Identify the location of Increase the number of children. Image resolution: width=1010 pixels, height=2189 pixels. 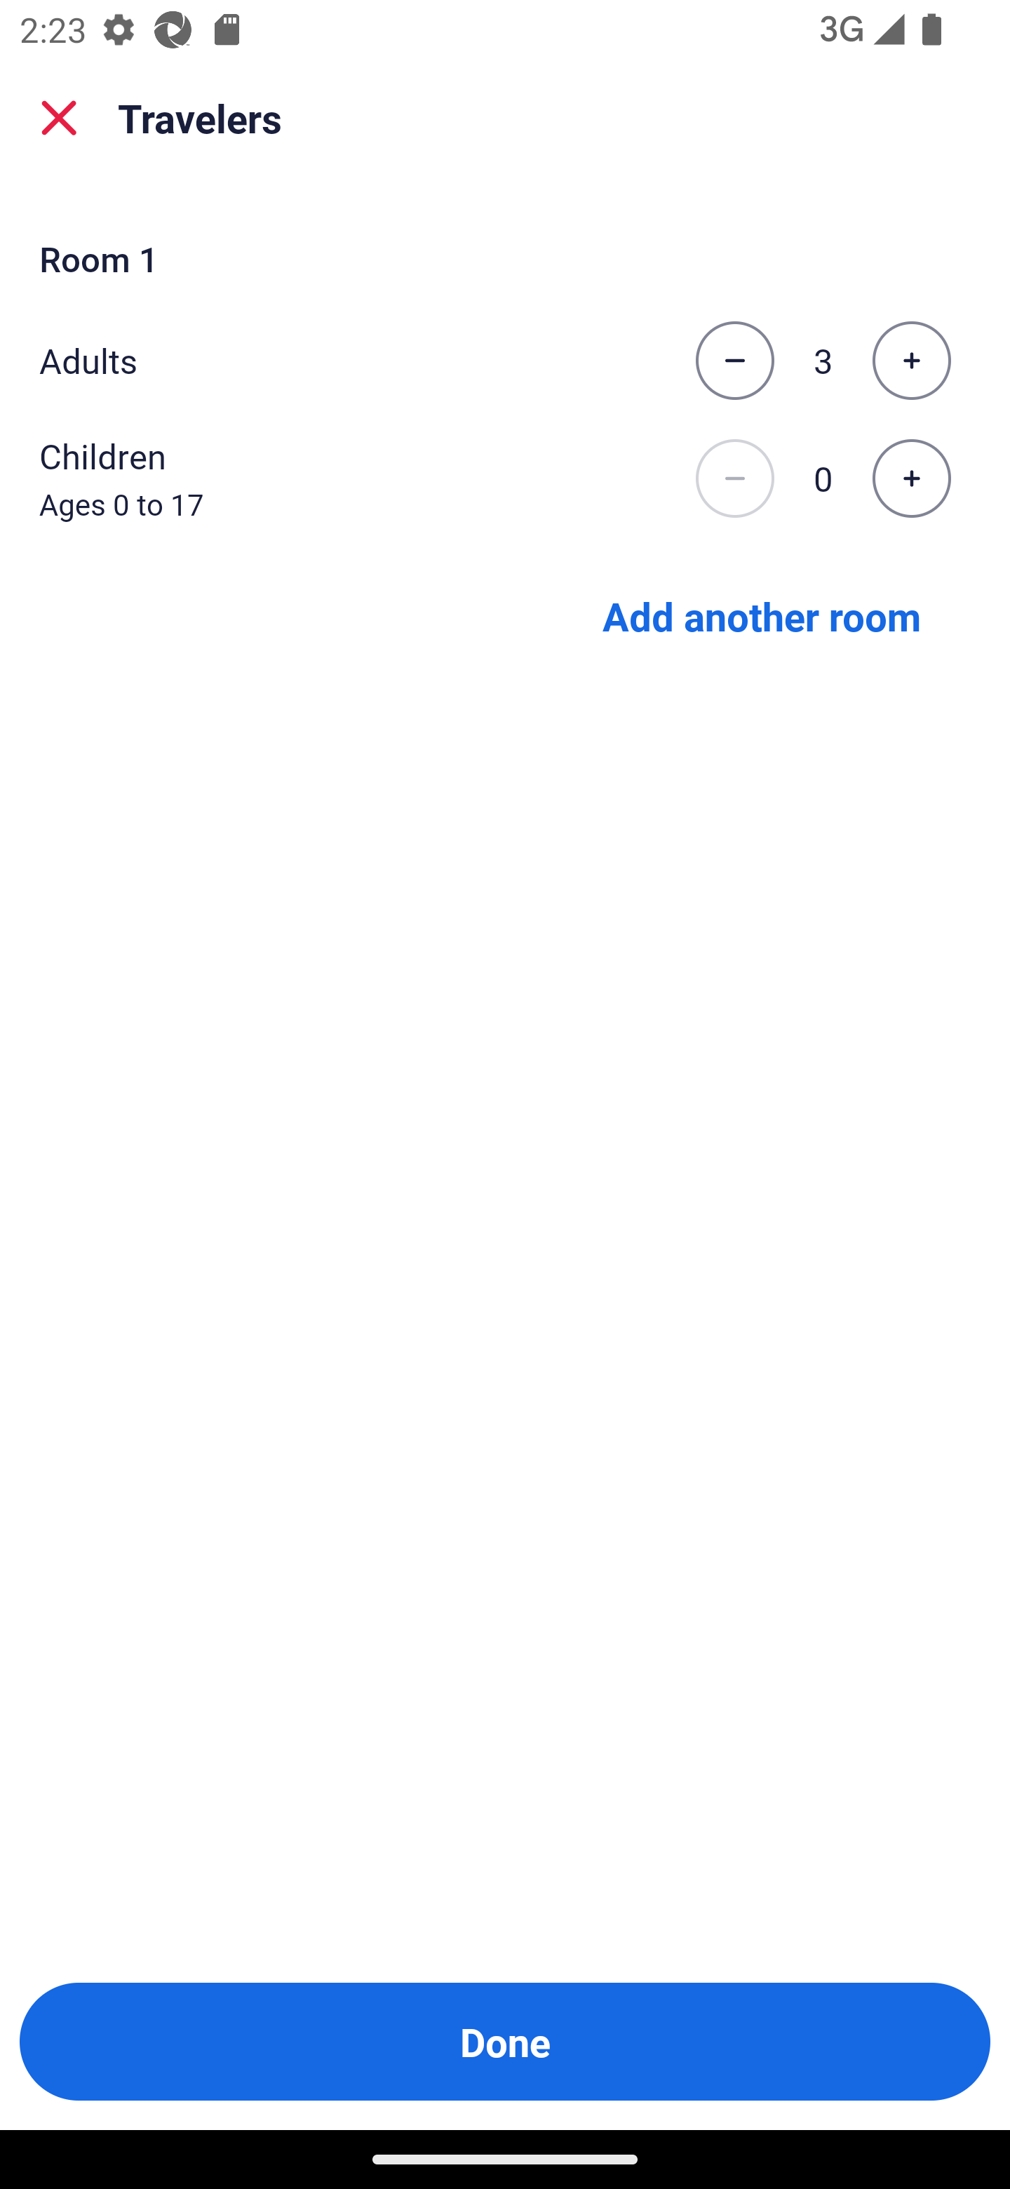
(911, 479).